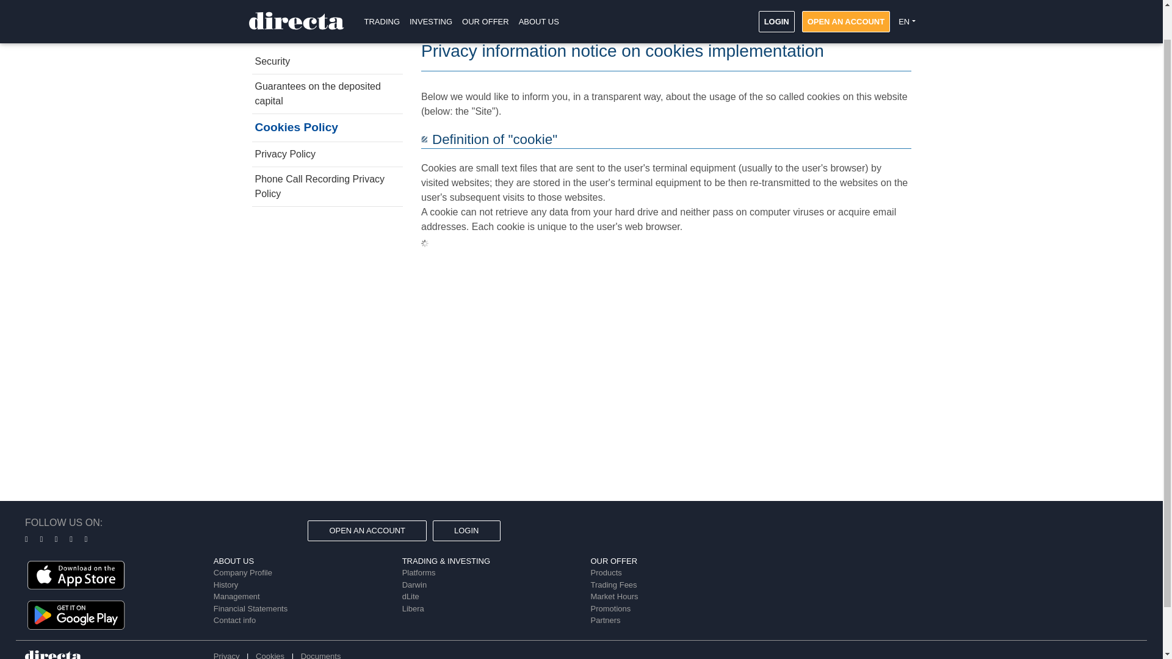 The width and height of the screenshot is (1172, 659). Describe the element at coordinates (610, 609) in the screenshot. I see `Promotions` at that location.